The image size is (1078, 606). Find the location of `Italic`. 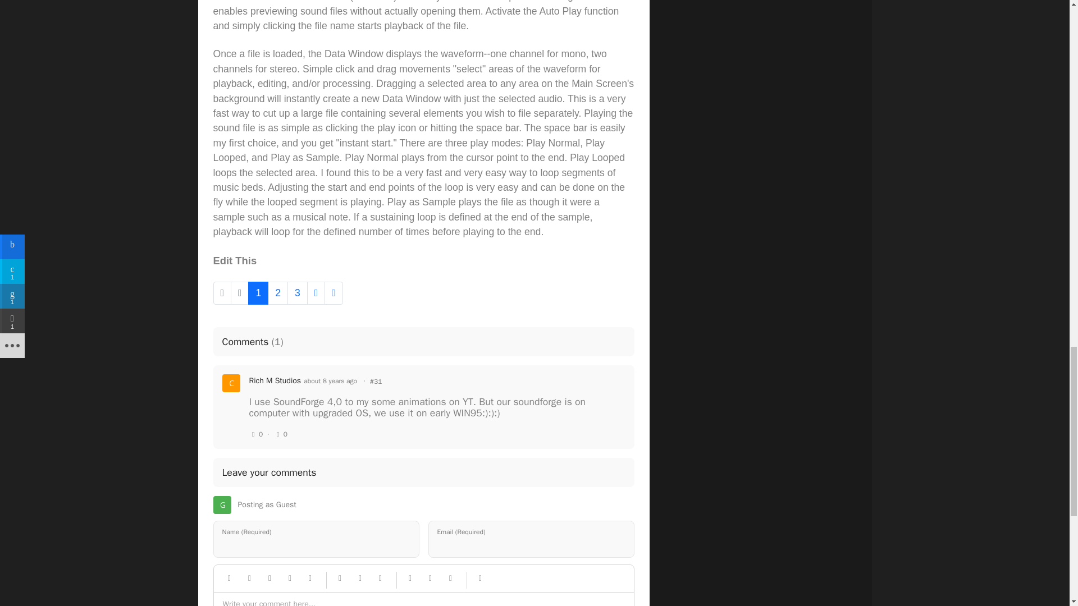

Italic is located at coordinates (249, 579).